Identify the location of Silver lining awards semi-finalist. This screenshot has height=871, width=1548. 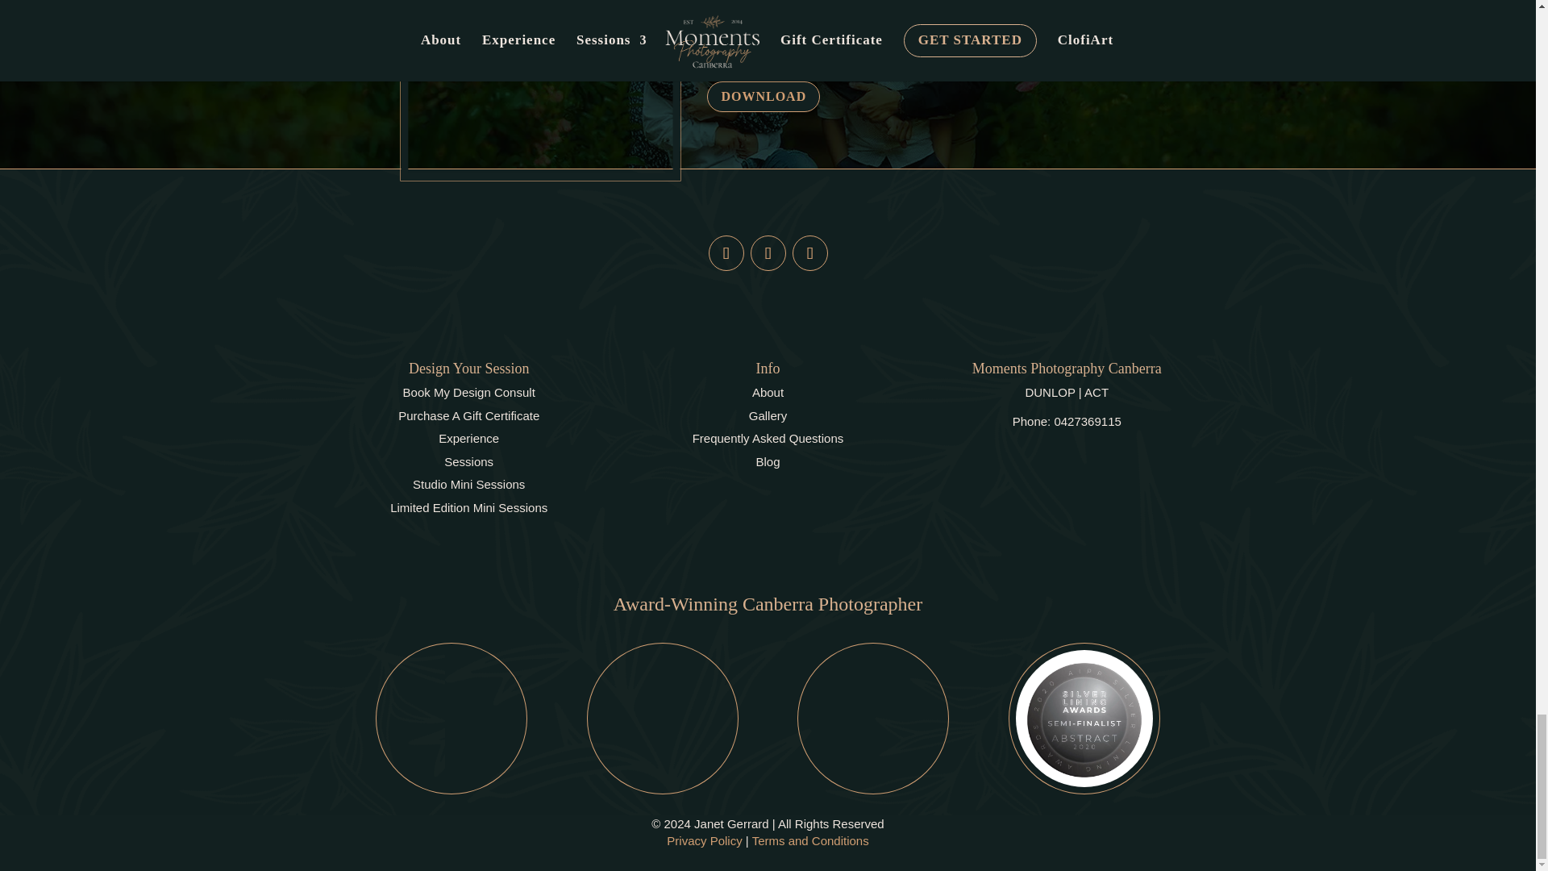
(1084, 718).